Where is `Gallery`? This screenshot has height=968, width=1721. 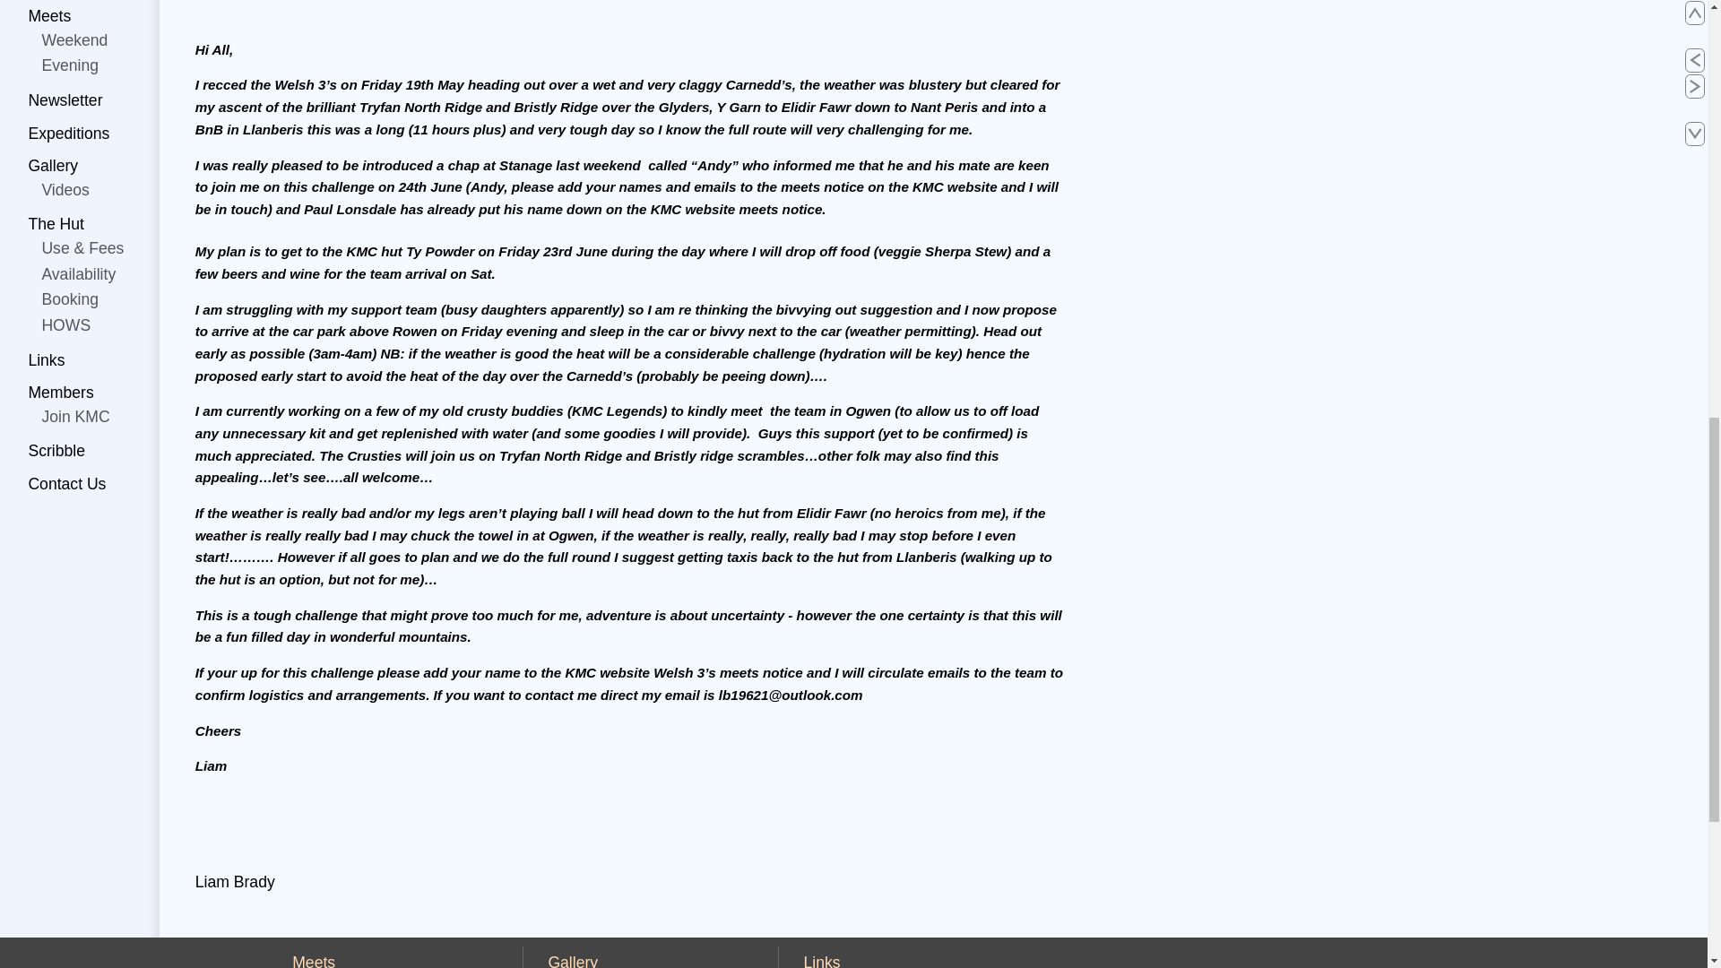
Gallery is located at coordinates (572, 961).